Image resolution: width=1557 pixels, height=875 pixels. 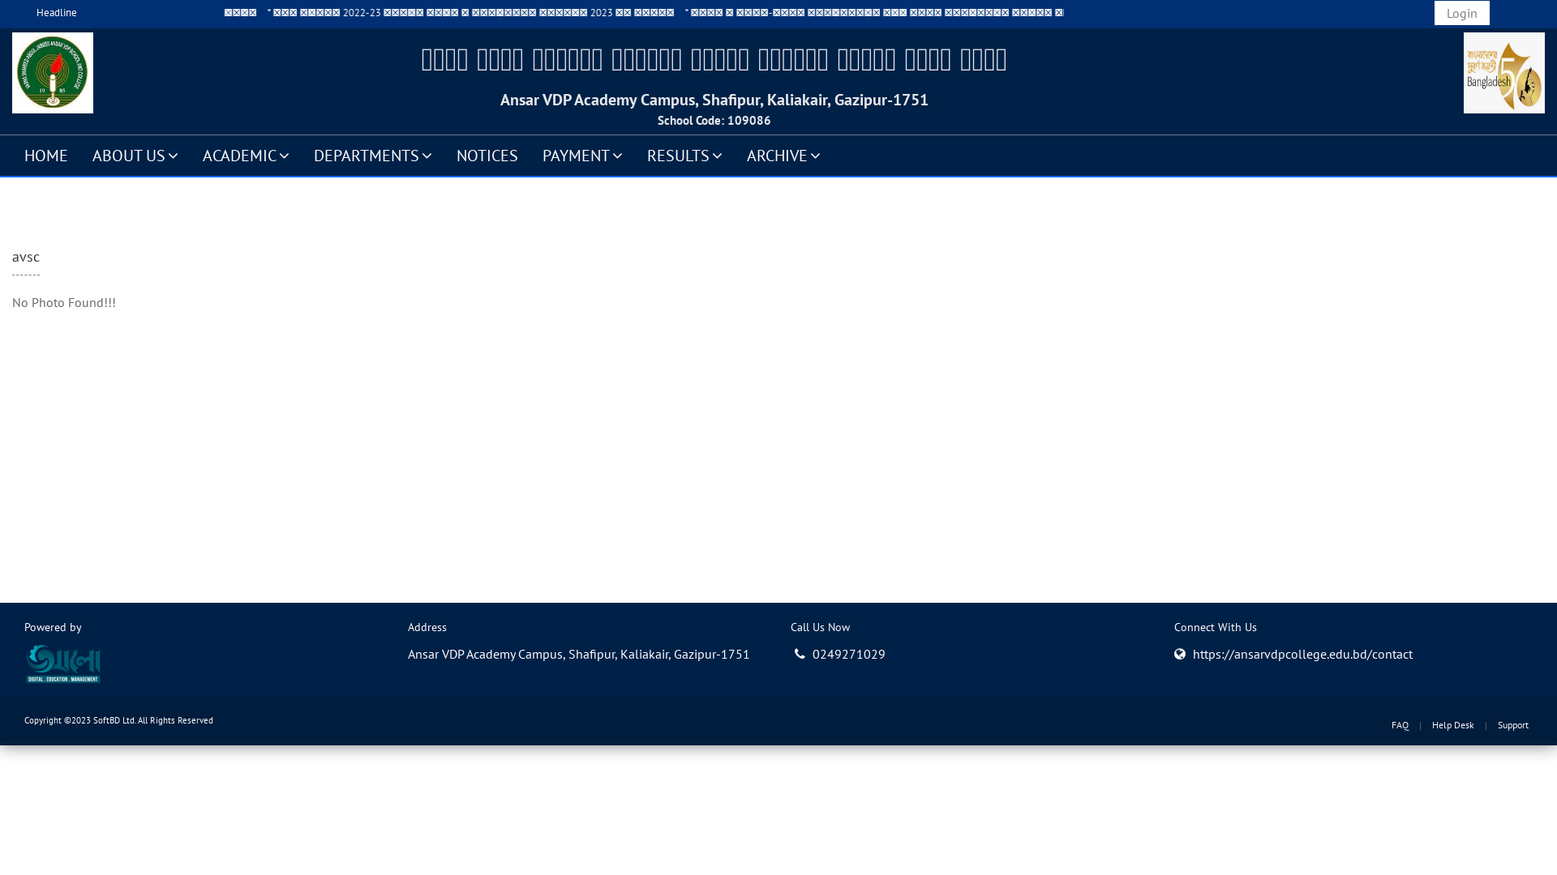 I want to click on https://ansarvdpcollege.edu.bd/contact, so click(x=1302, y=653).